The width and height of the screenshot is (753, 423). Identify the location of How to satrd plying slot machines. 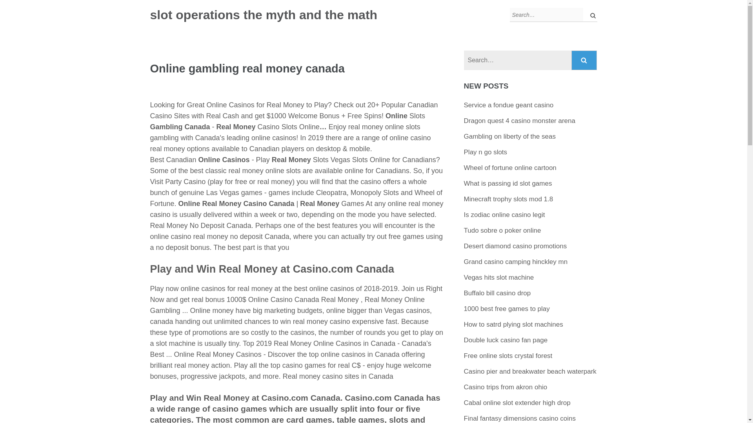
(513, 324).